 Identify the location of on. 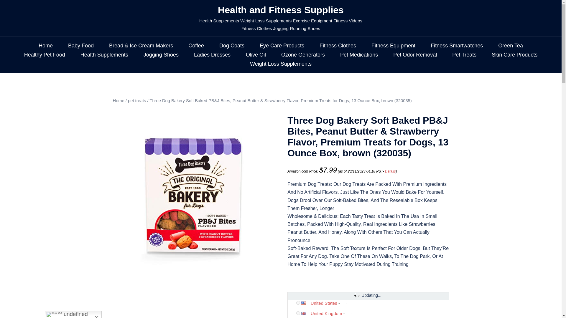
(298, 303).